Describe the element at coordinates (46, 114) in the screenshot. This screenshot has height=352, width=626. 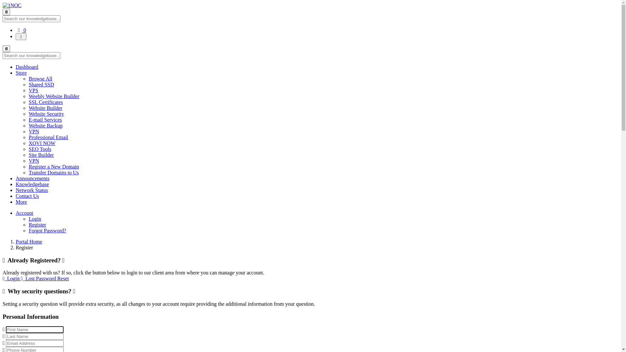
I see `Website Security` at that location.